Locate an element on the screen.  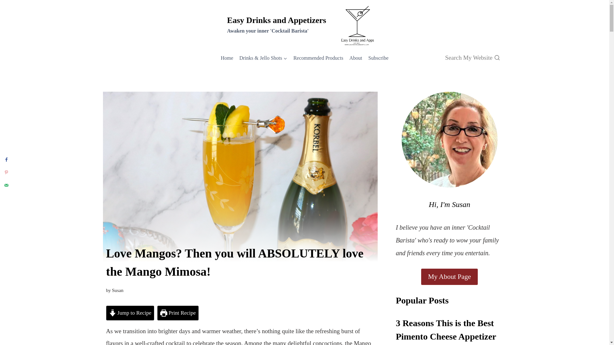
About is located at coordinates (356, 58).